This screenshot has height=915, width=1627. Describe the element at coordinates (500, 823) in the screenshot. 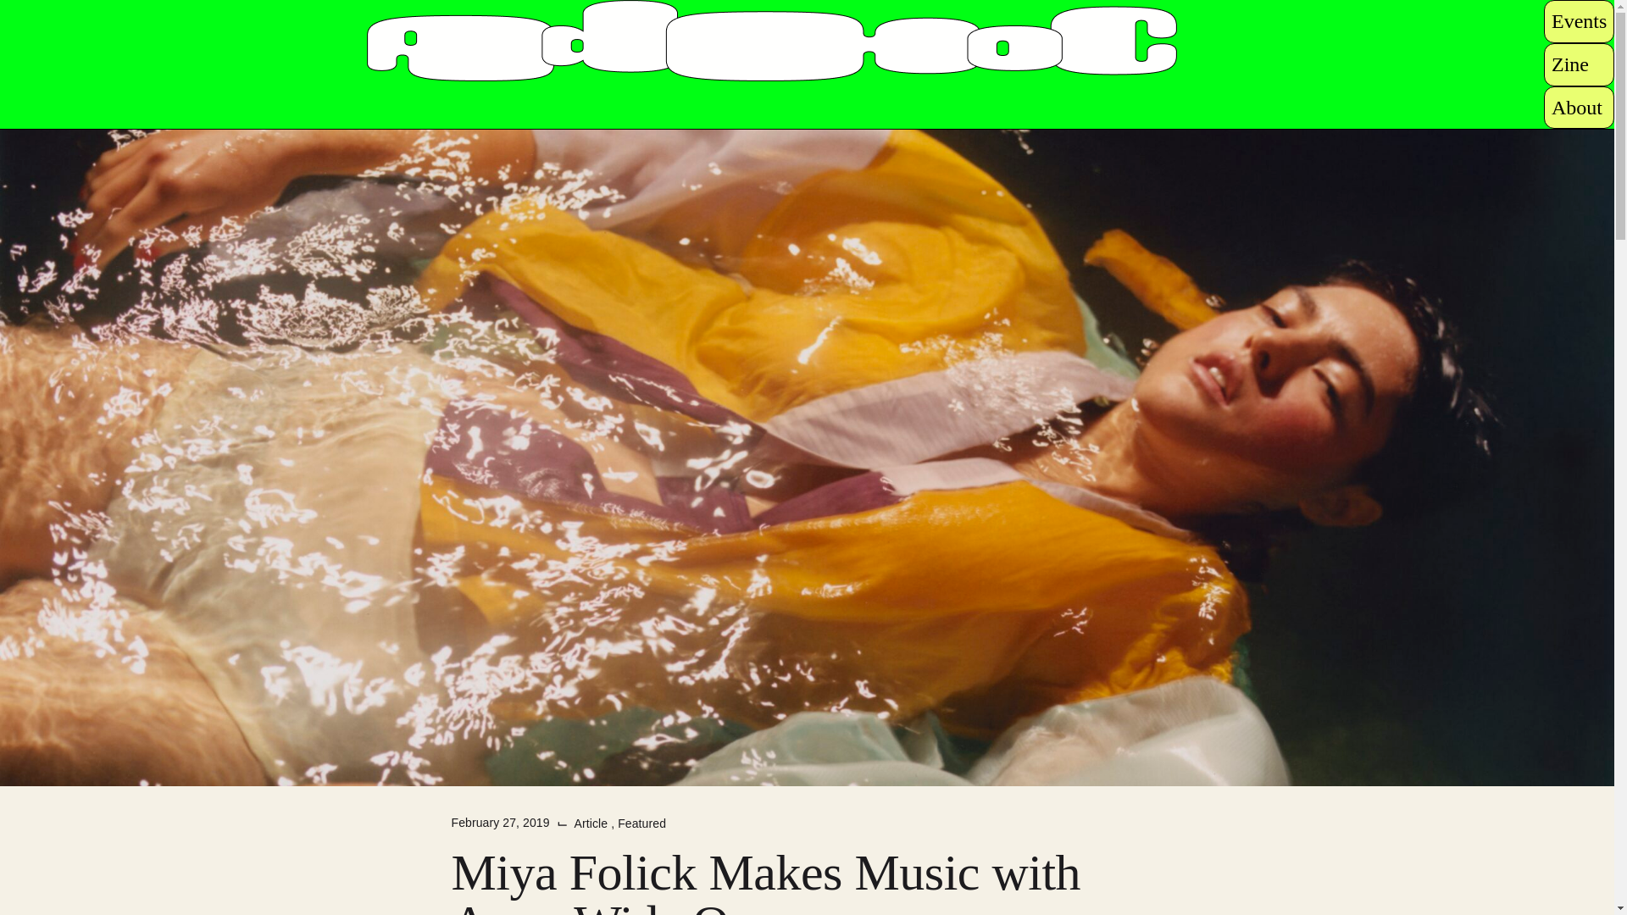

I see `February 27, 2019` at that location.